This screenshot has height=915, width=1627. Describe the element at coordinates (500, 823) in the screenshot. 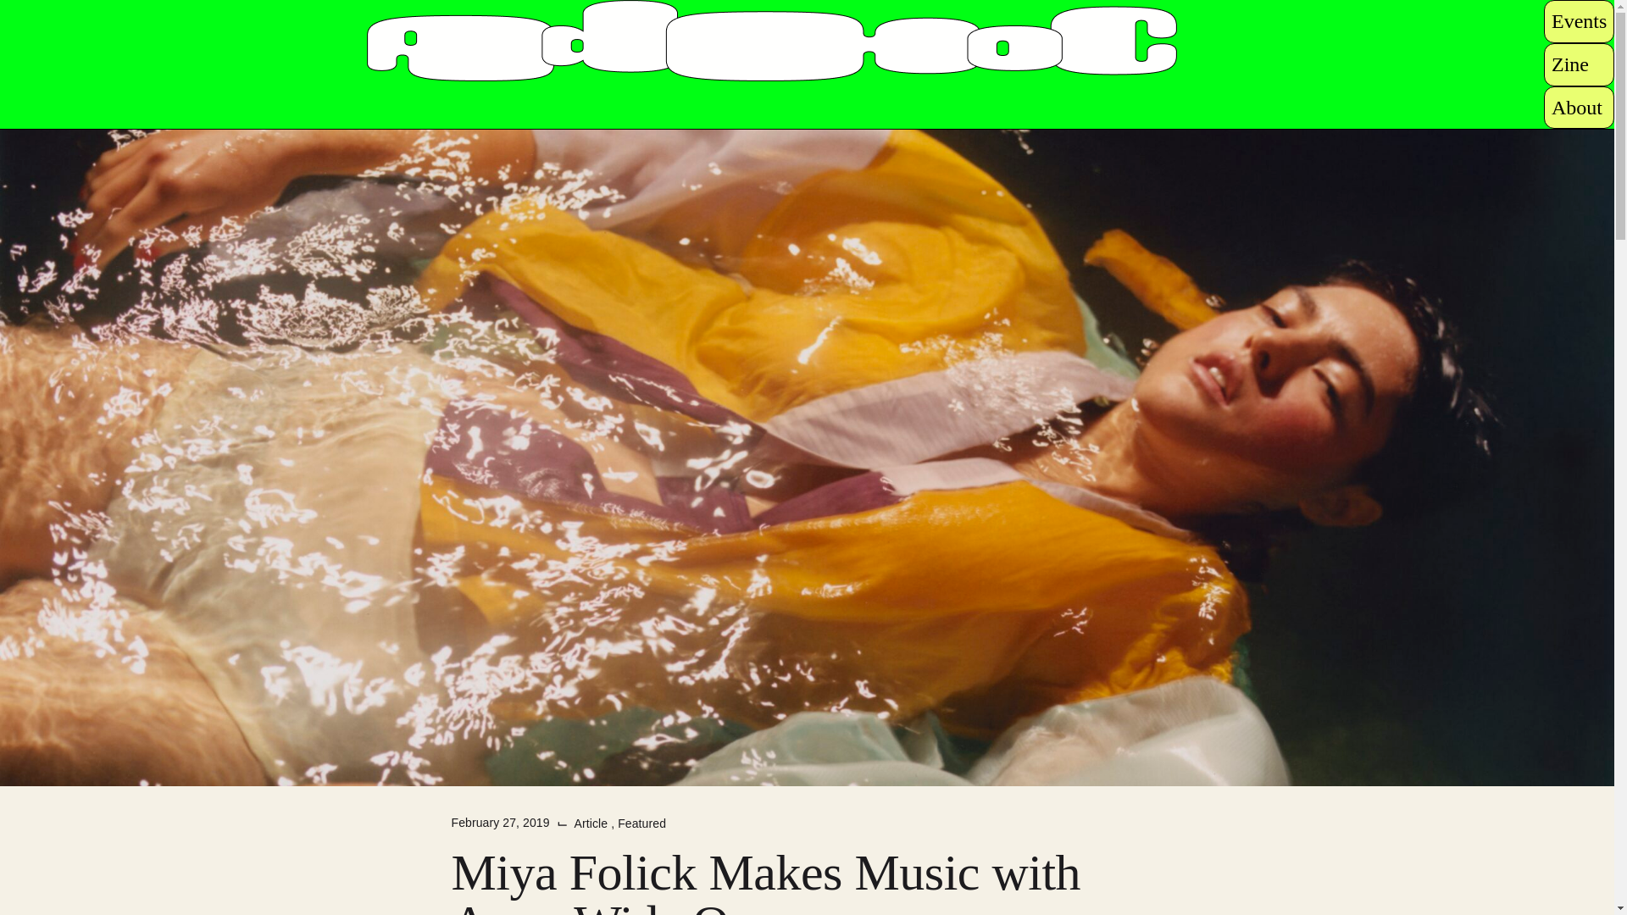

I see `February 27, 2019` at that location.